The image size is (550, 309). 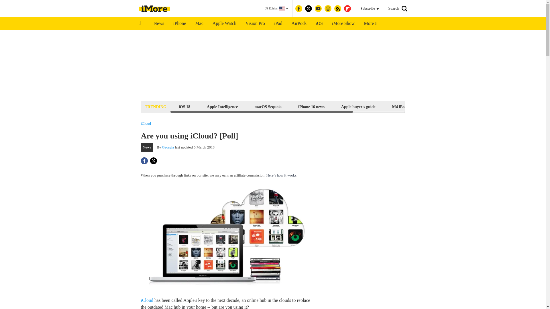 What do you see at coordinates (255, 23) in the screenshot?
I see `Vision Pro` at bounding box center [255, 23].